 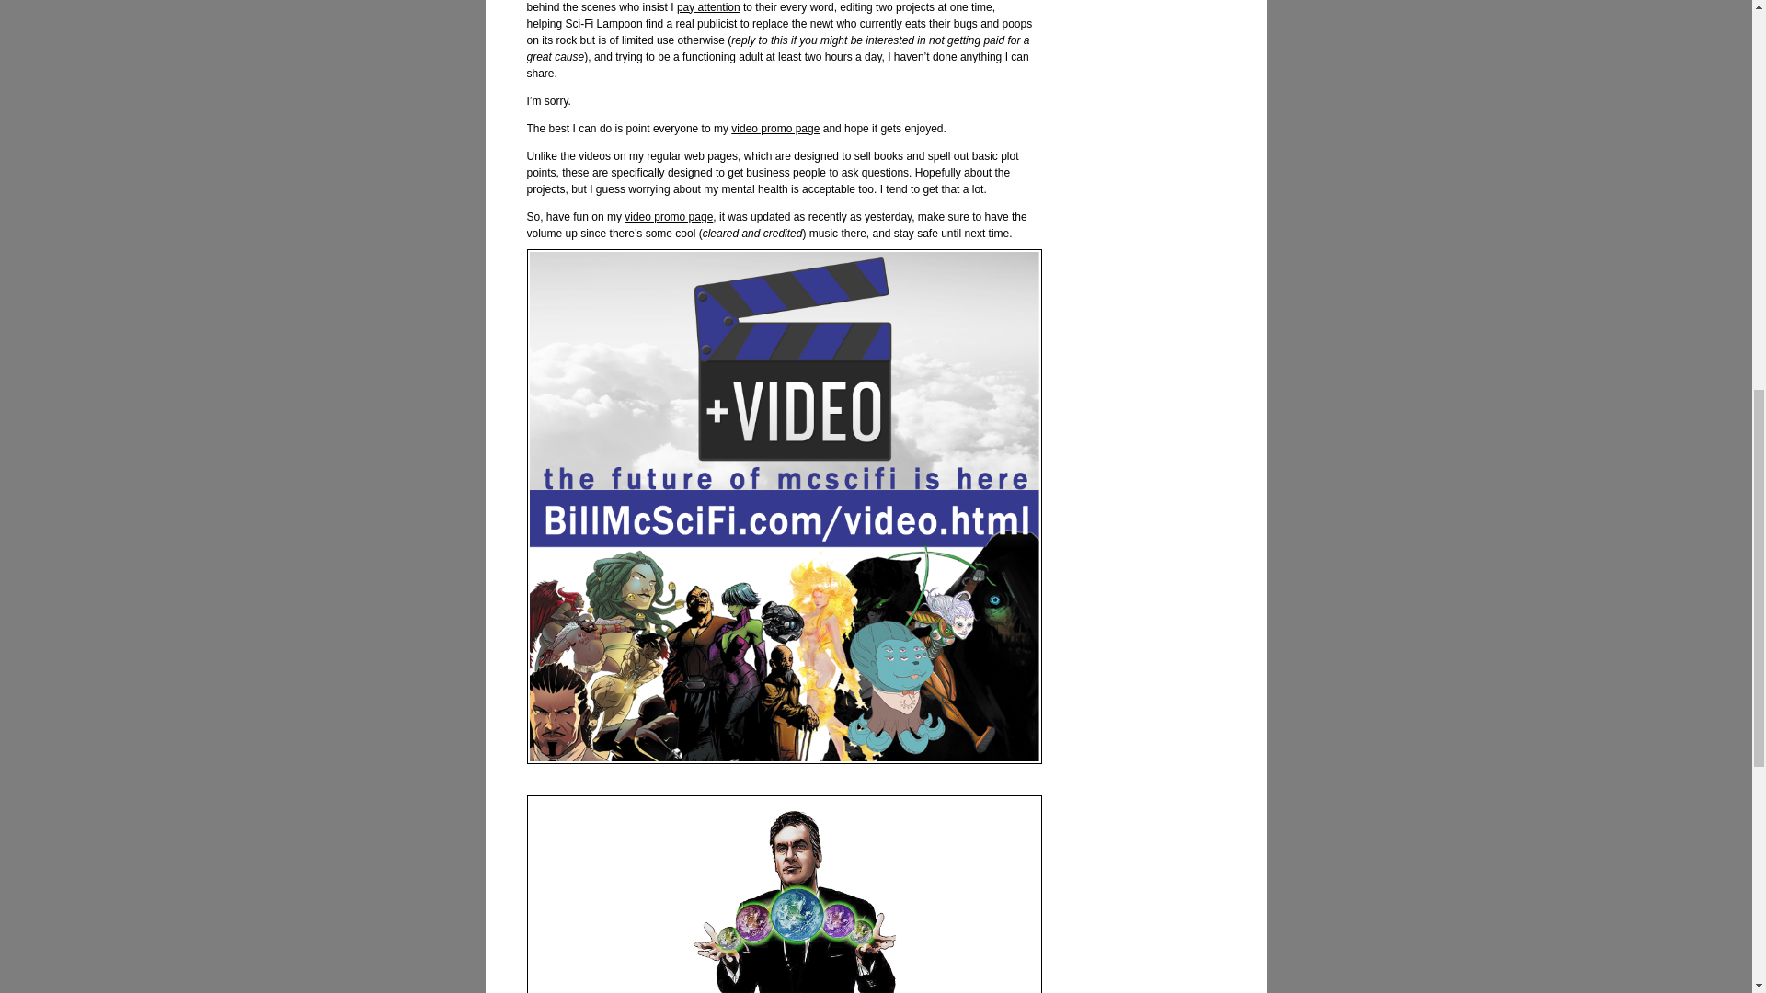 I want to click on video promo page, so click(x=669, y=217).